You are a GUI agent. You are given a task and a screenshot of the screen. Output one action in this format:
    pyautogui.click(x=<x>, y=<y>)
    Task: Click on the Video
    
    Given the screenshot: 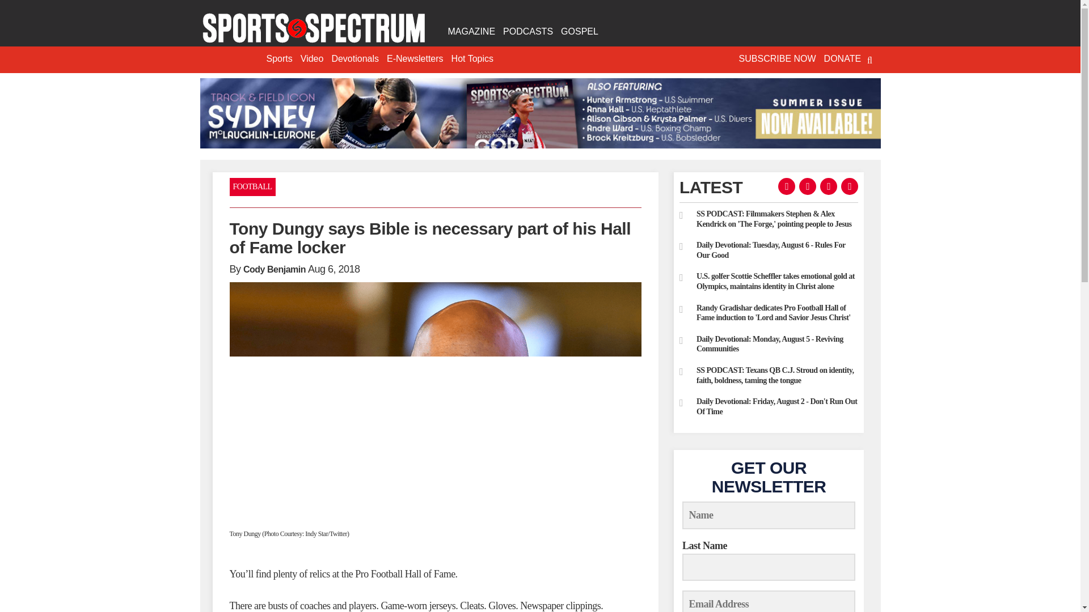 What is the action you would take?
    pyautogui.click(x=312, y=59)
    